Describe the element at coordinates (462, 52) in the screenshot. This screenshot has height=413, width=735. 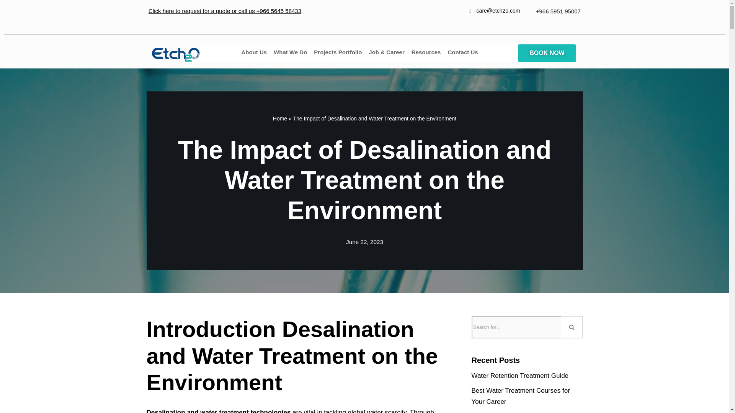
I see `Contact Us` at that location.